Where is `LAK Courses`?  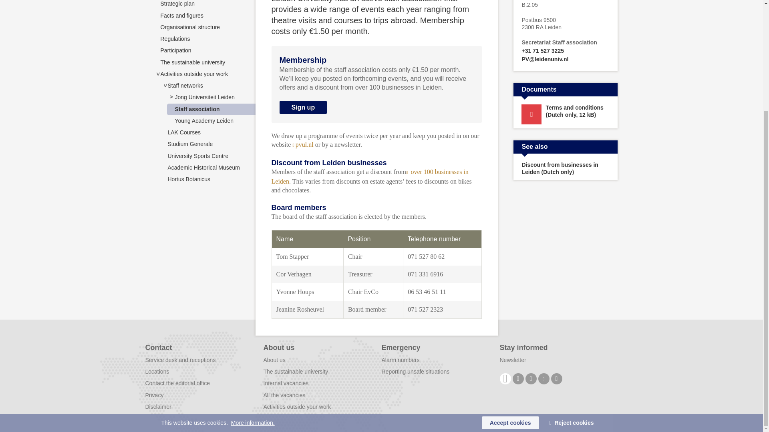
LAK Courses is located at coordinates (183, 132).